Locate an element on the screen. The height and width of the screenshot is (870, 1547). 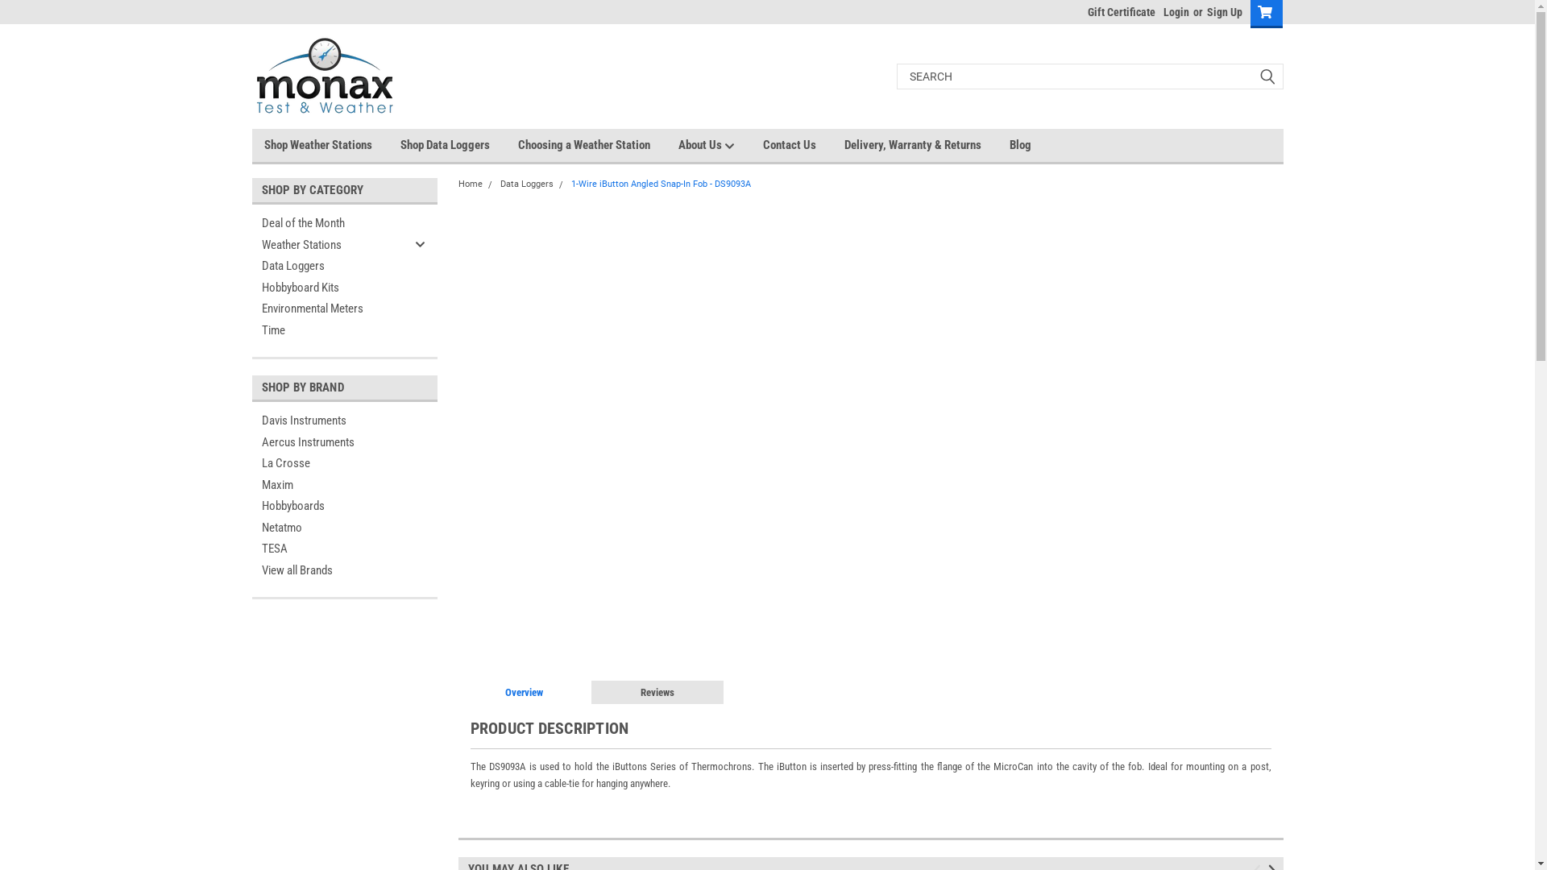
Deal of the Month is located at coordinates (330, 224).